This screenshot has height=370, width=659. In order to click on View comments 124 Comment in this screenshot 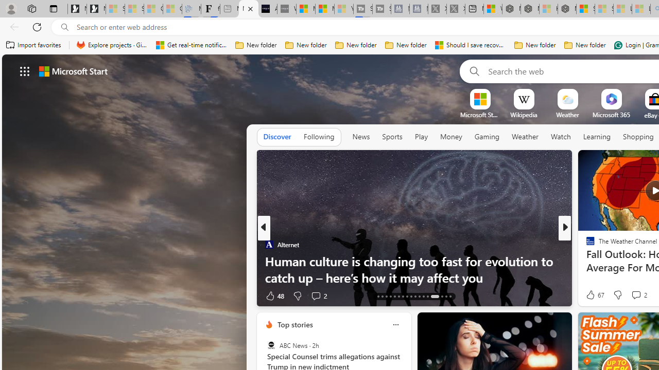, I will do `click(6, 296)`.